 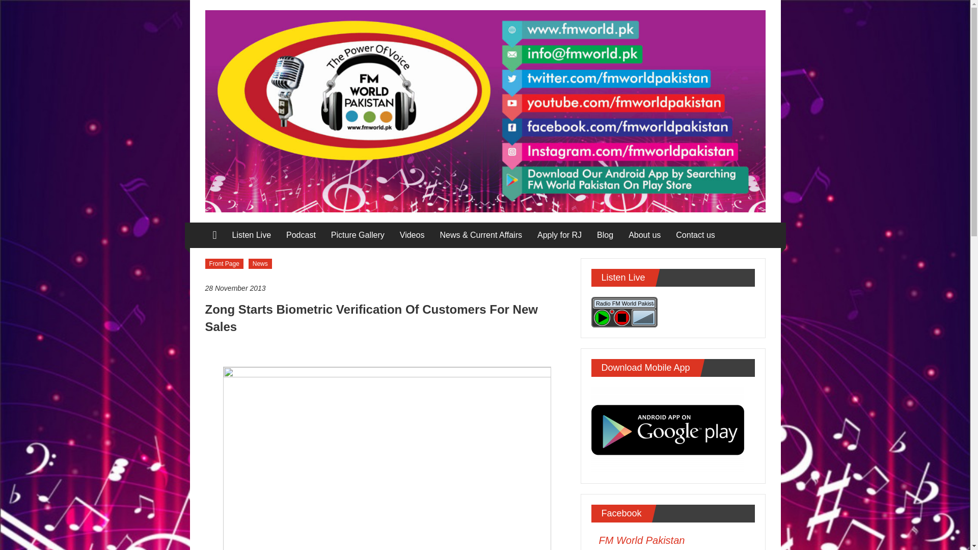 What do you see at coordinates (645, 235) in the screenshot?
I see `About us` at bounding box center [645, 235].